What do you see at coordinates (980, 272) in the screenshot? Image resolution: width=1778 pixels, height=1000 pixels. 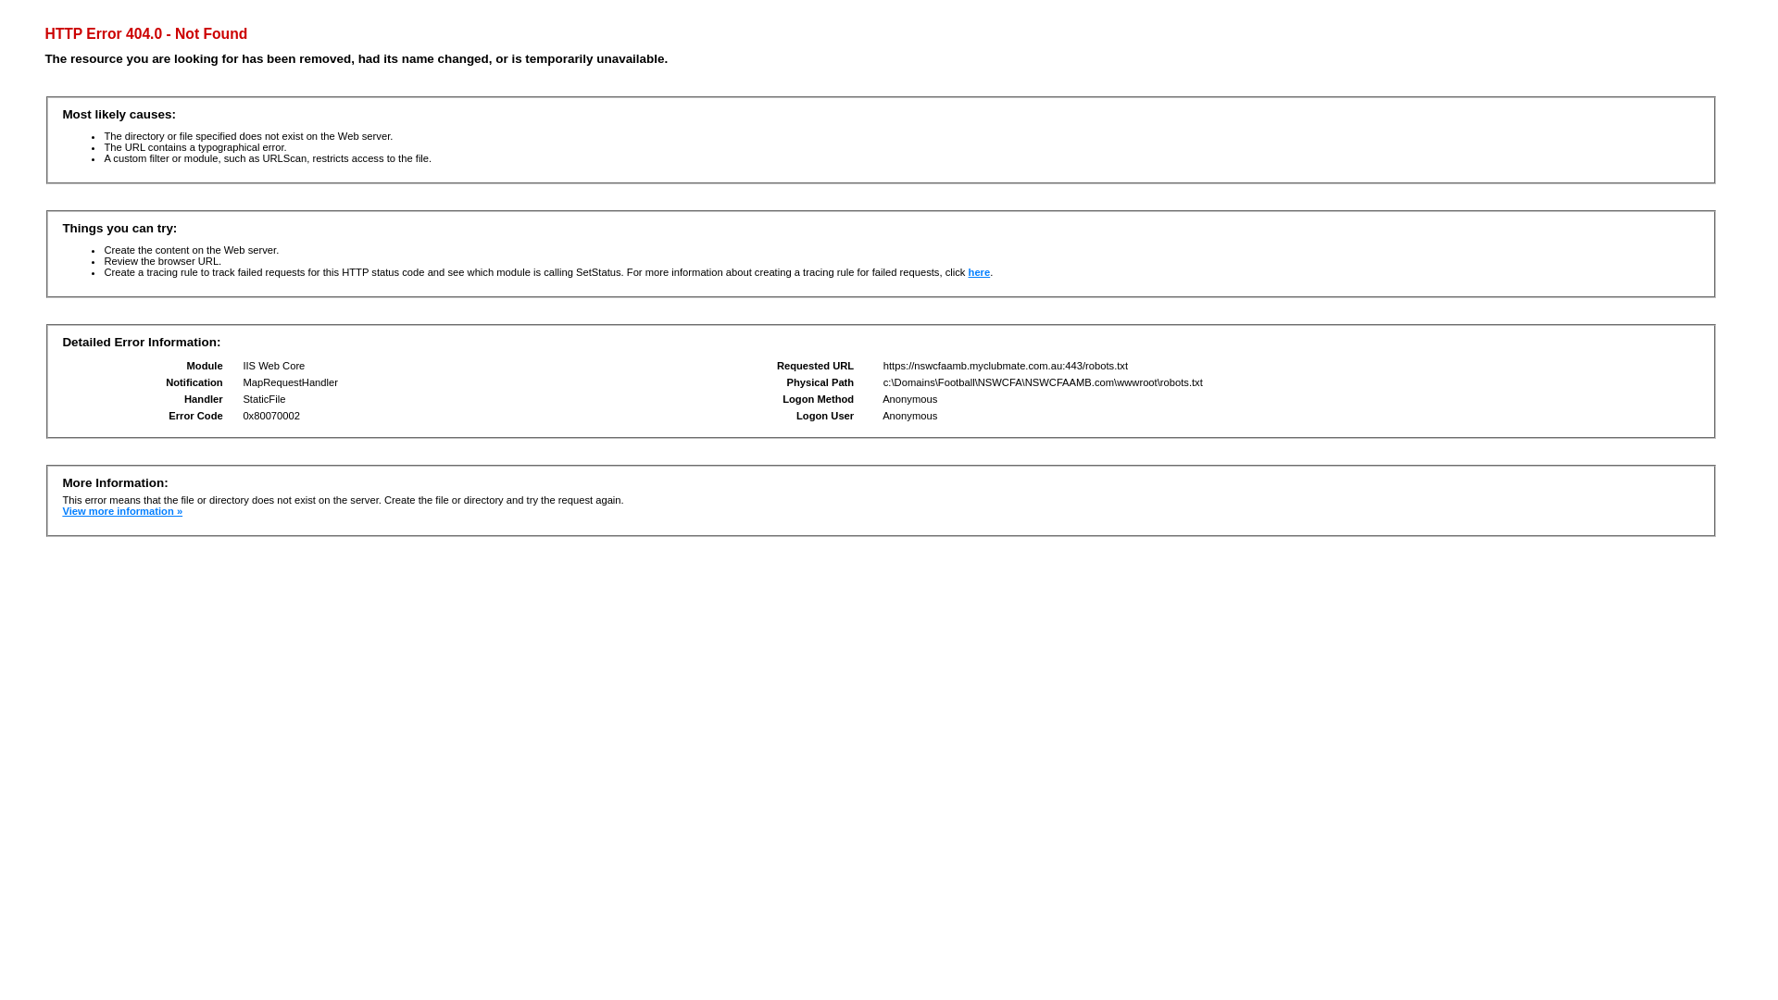 I see `here` at bounding box center [980, 272].